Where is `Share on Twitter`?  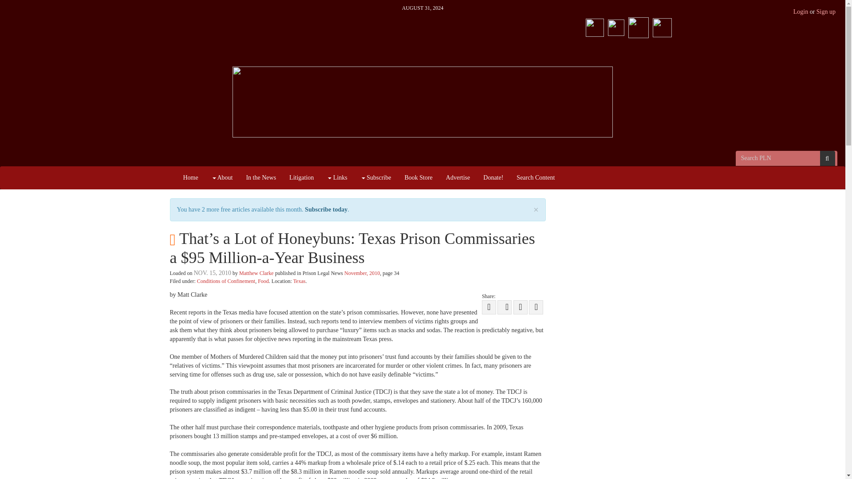
Share on Twitter is located at coordinates (489, 307).